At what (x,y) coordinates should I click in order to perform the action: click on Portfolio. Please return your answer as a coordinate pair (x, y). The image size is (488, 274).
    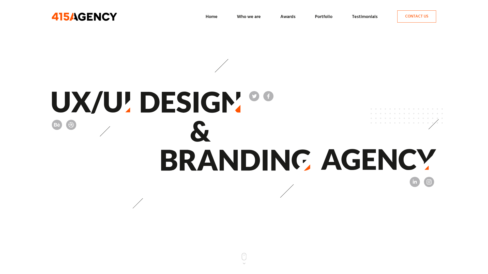
    Looking at the image, I should click on (324, 17).